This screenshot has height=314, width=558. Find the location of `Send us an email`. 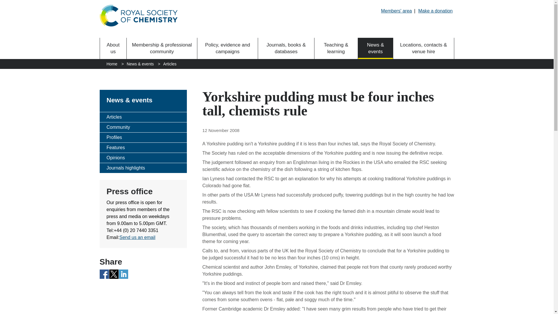

Send us an email is located at coordinates (137, 237).